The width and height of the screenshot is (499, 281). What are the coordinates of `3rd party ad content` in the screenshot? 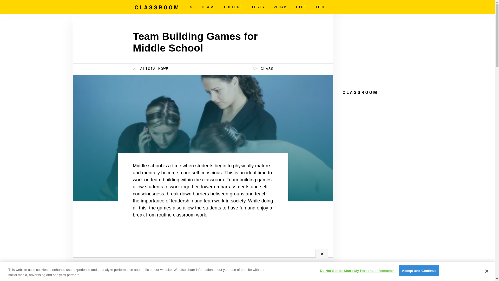 It's located at (380, 54).